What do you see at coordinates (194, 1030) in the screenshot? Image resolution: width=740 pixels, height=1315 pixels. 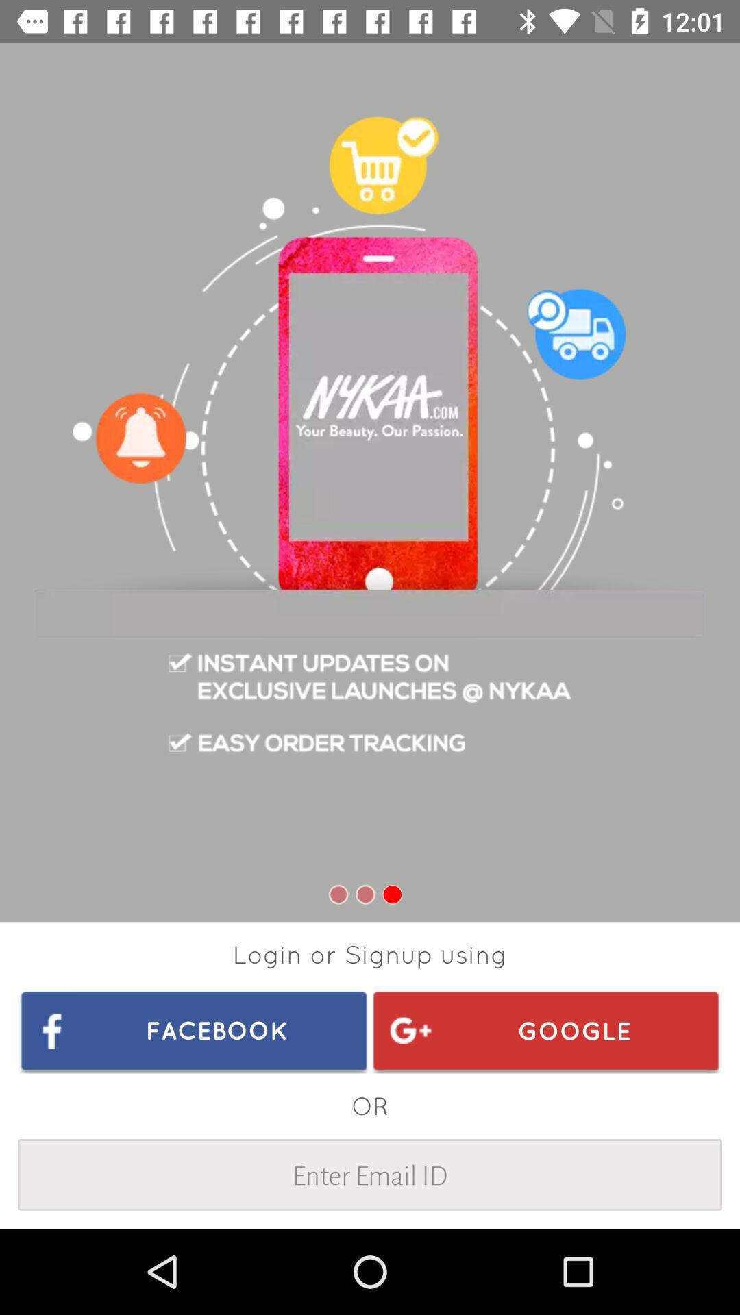 I see `press item below the login or signup` at bounding box center [194, 1030].